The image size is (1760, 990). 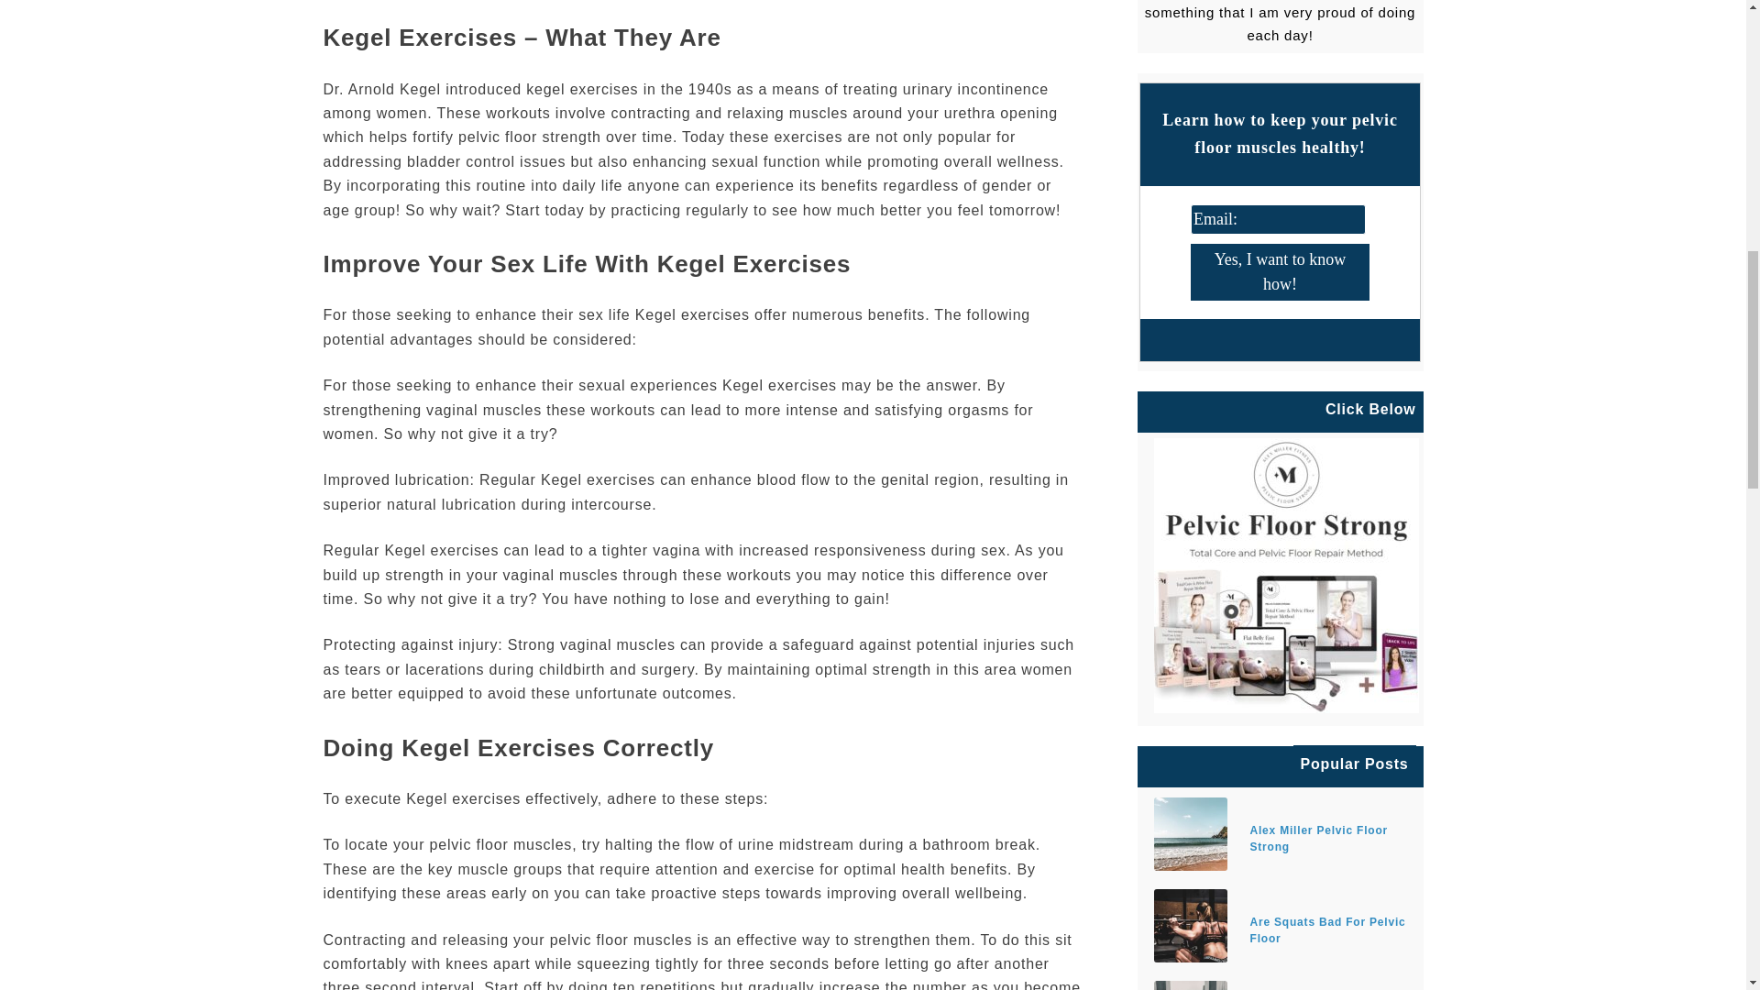 What do you see at coordinates (1190, 925) in the screenshot?
I see `Are Squats Bad For Pelvic Floor` at bounding box center [1190, 925].